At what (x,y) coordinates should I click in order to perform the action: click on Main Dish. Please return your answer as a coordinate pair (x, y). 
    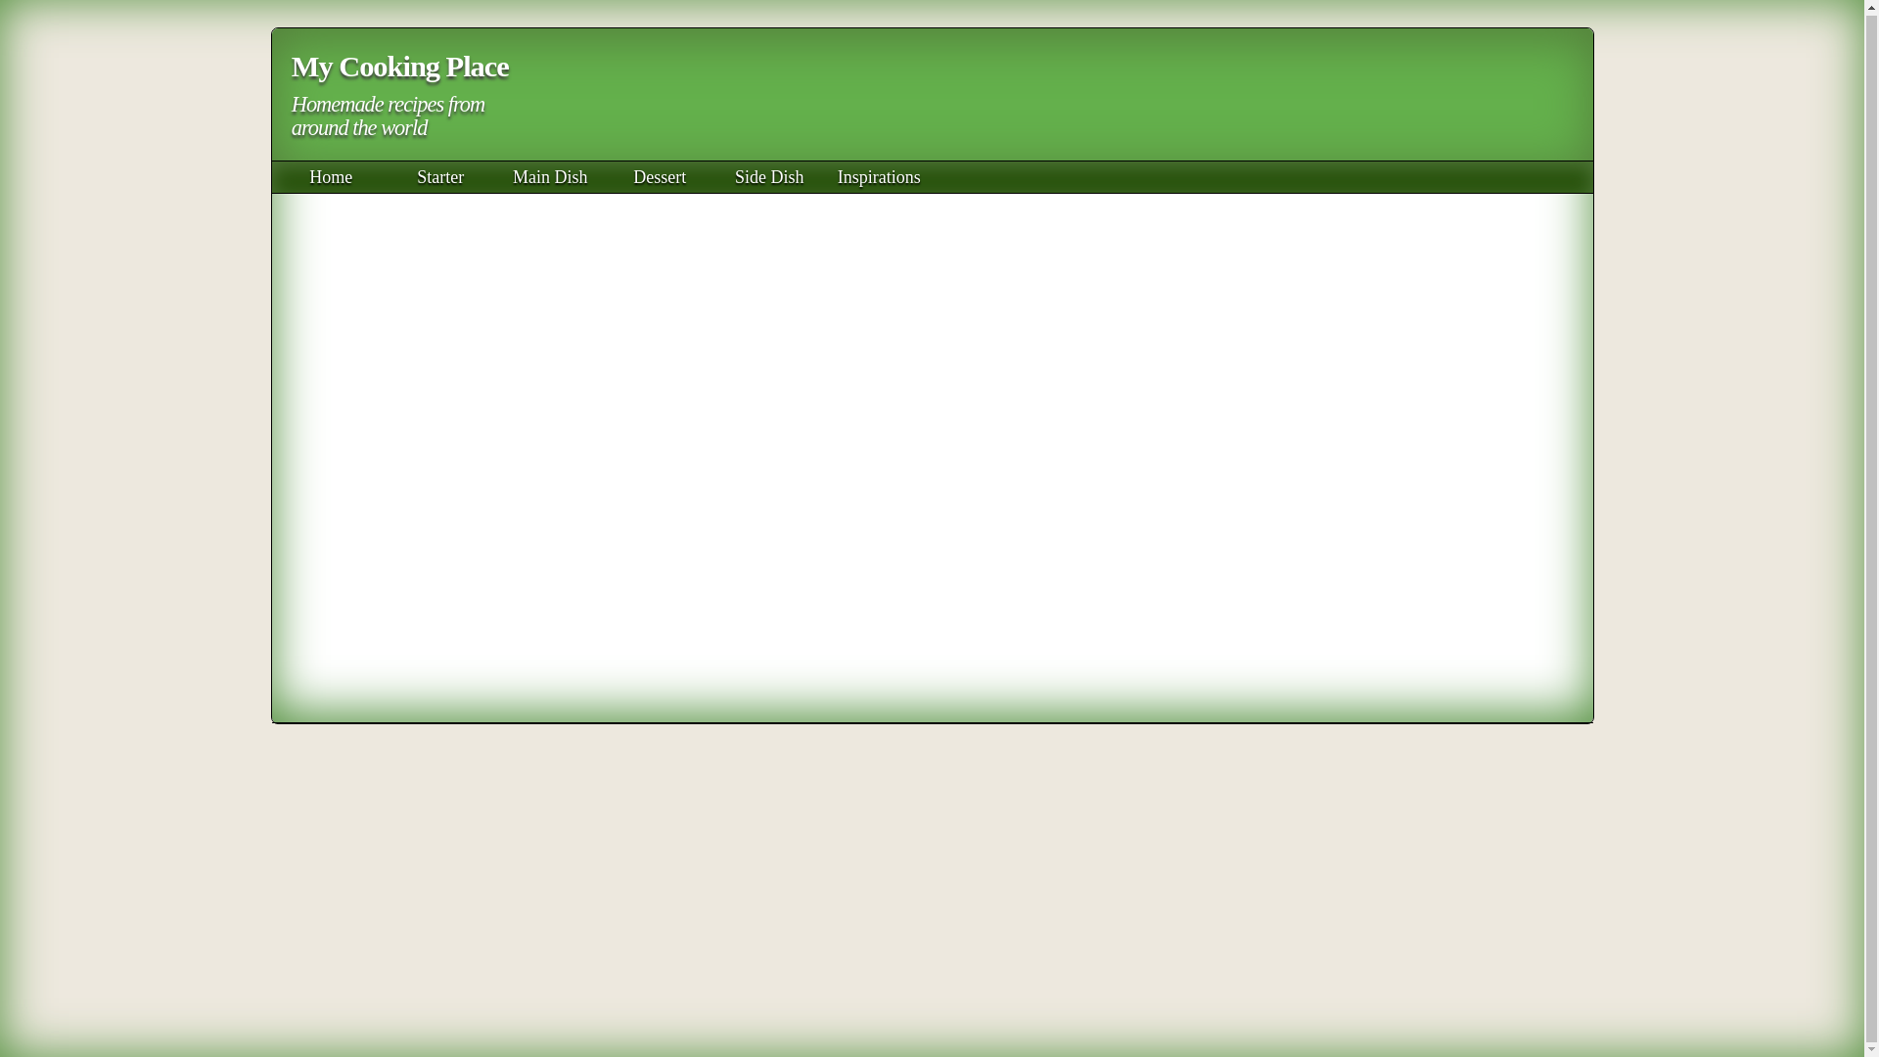
    Looking at the image, I should click on (550, 176).